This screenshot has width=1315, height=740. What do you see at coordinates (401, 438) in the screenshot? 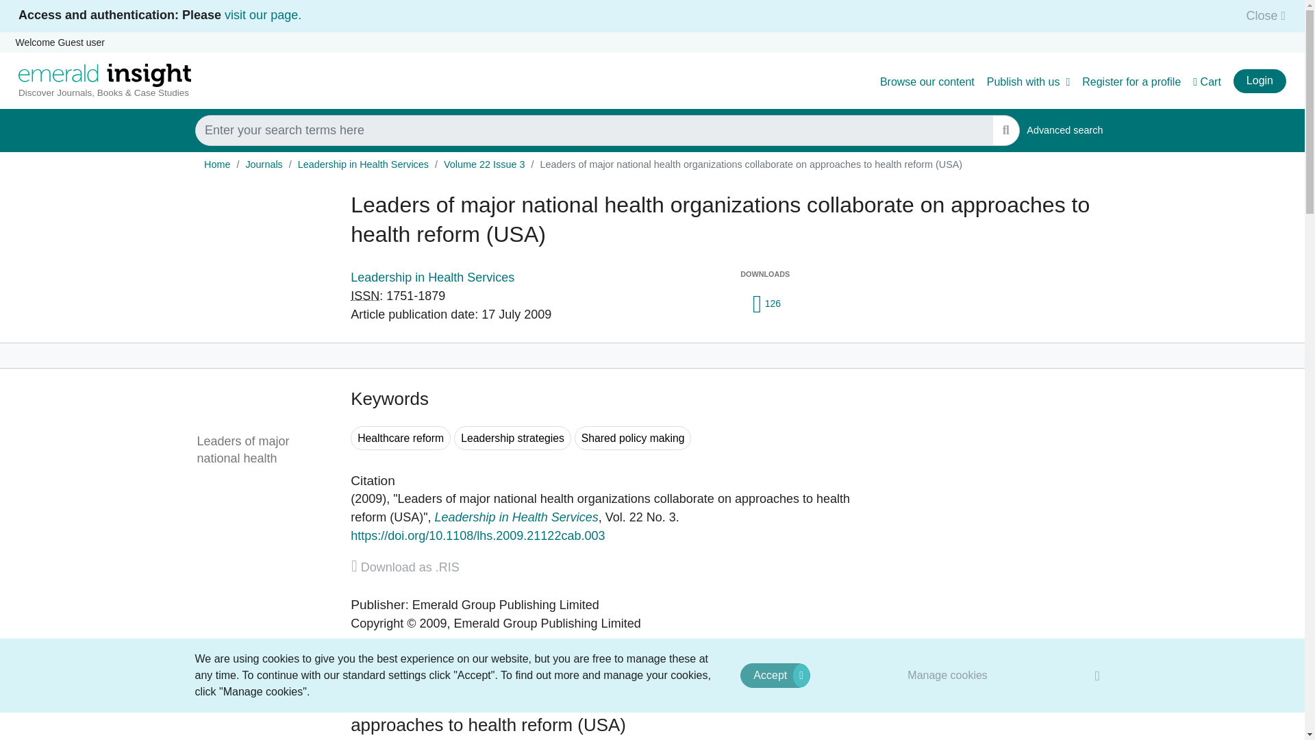
I see `Search for keyword Healthcare reform` at bounding box center [401, 438].